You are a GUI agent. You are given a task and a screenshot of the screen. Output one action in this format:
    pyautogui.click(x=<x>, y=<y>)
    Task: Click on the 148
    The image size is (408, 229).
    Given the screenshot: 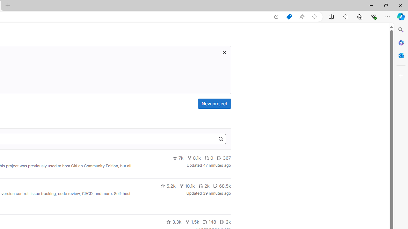 What is the action you would take?
    pyautogui.click(x=209, y=222)
    